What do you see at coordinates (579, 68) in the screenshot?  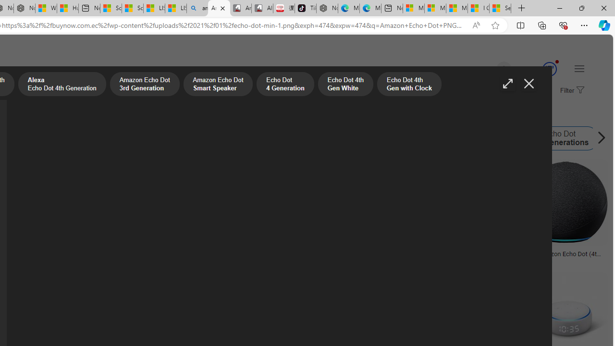 I see `Settings and quick links` at bounding box center [579, 68].